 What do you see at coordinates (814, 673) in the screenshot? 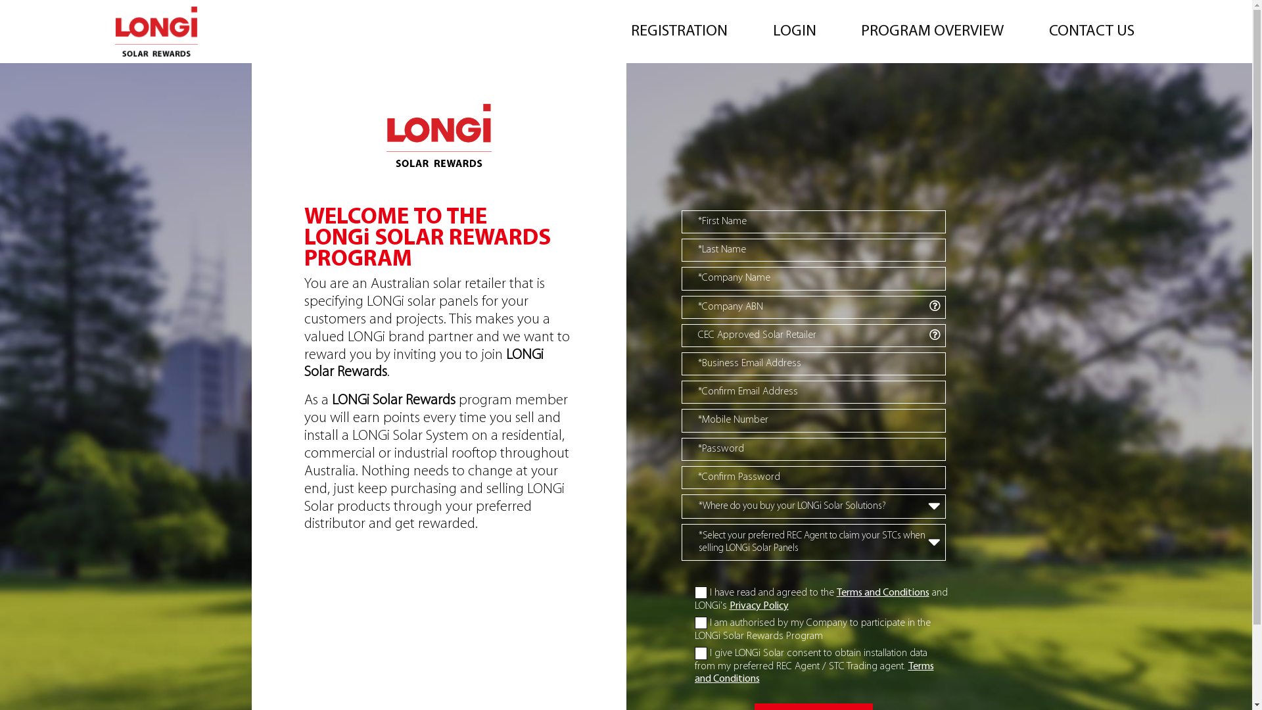
I see `Terms and Conditions` at bounding box center [814, 673].